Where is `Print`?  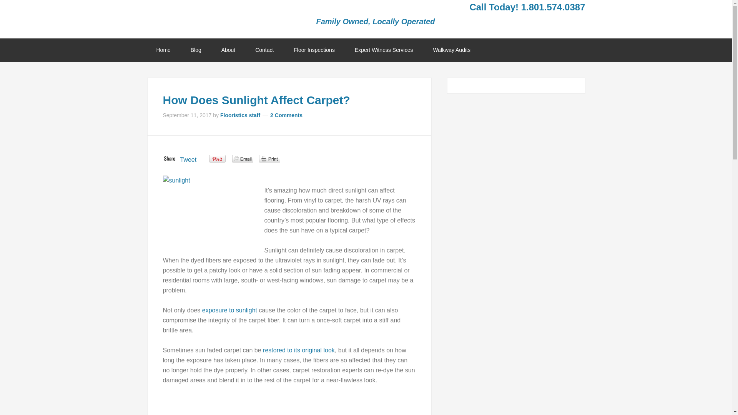
Print is located at coordinates (269, 158).